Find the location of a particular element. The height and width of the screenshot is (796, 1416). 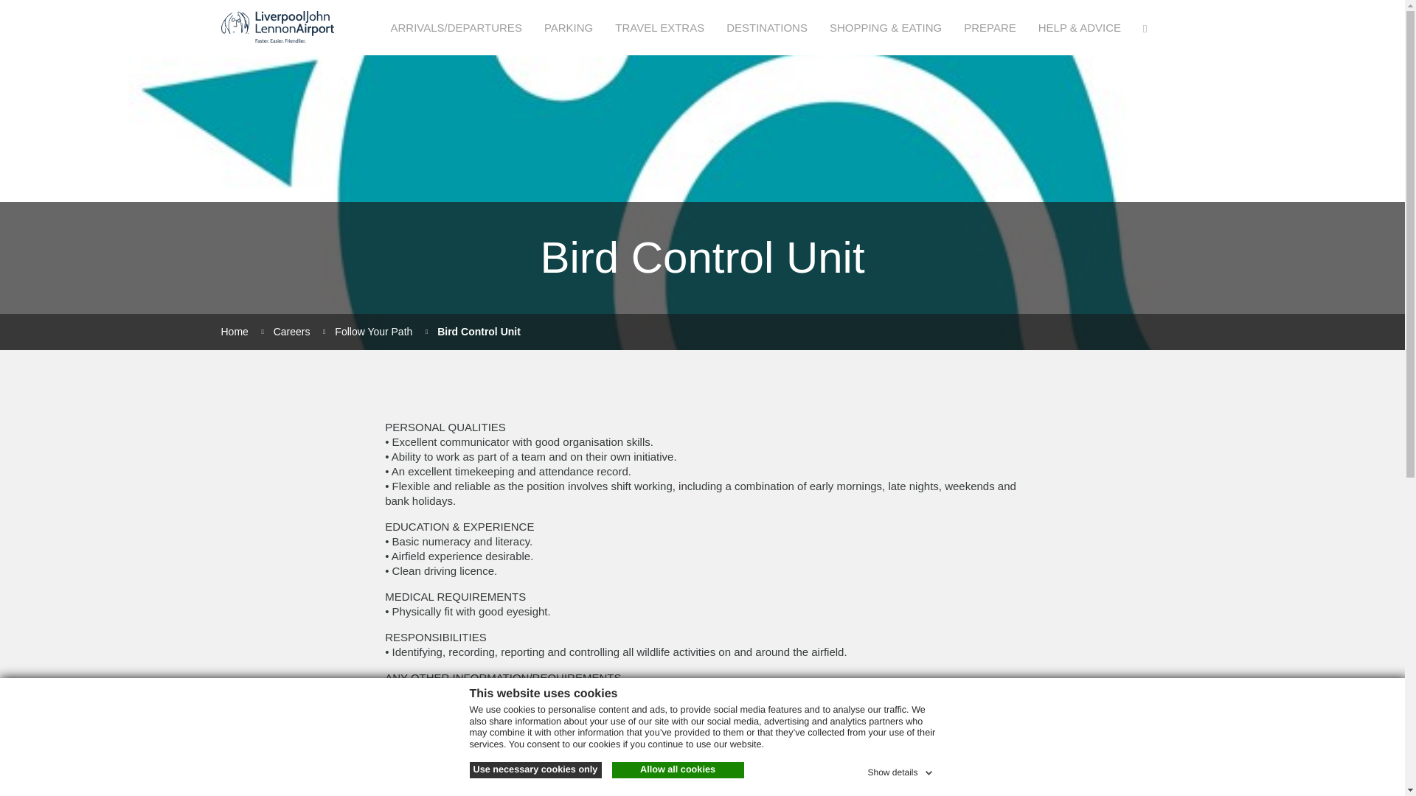

Show details is located at coordinates (900, 769).